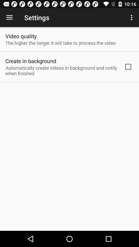 The image size is (139, 247). Describe the element at coordinates (21, 36) in the screenshot. I see `launch the item above the the higher the icon` at that location.